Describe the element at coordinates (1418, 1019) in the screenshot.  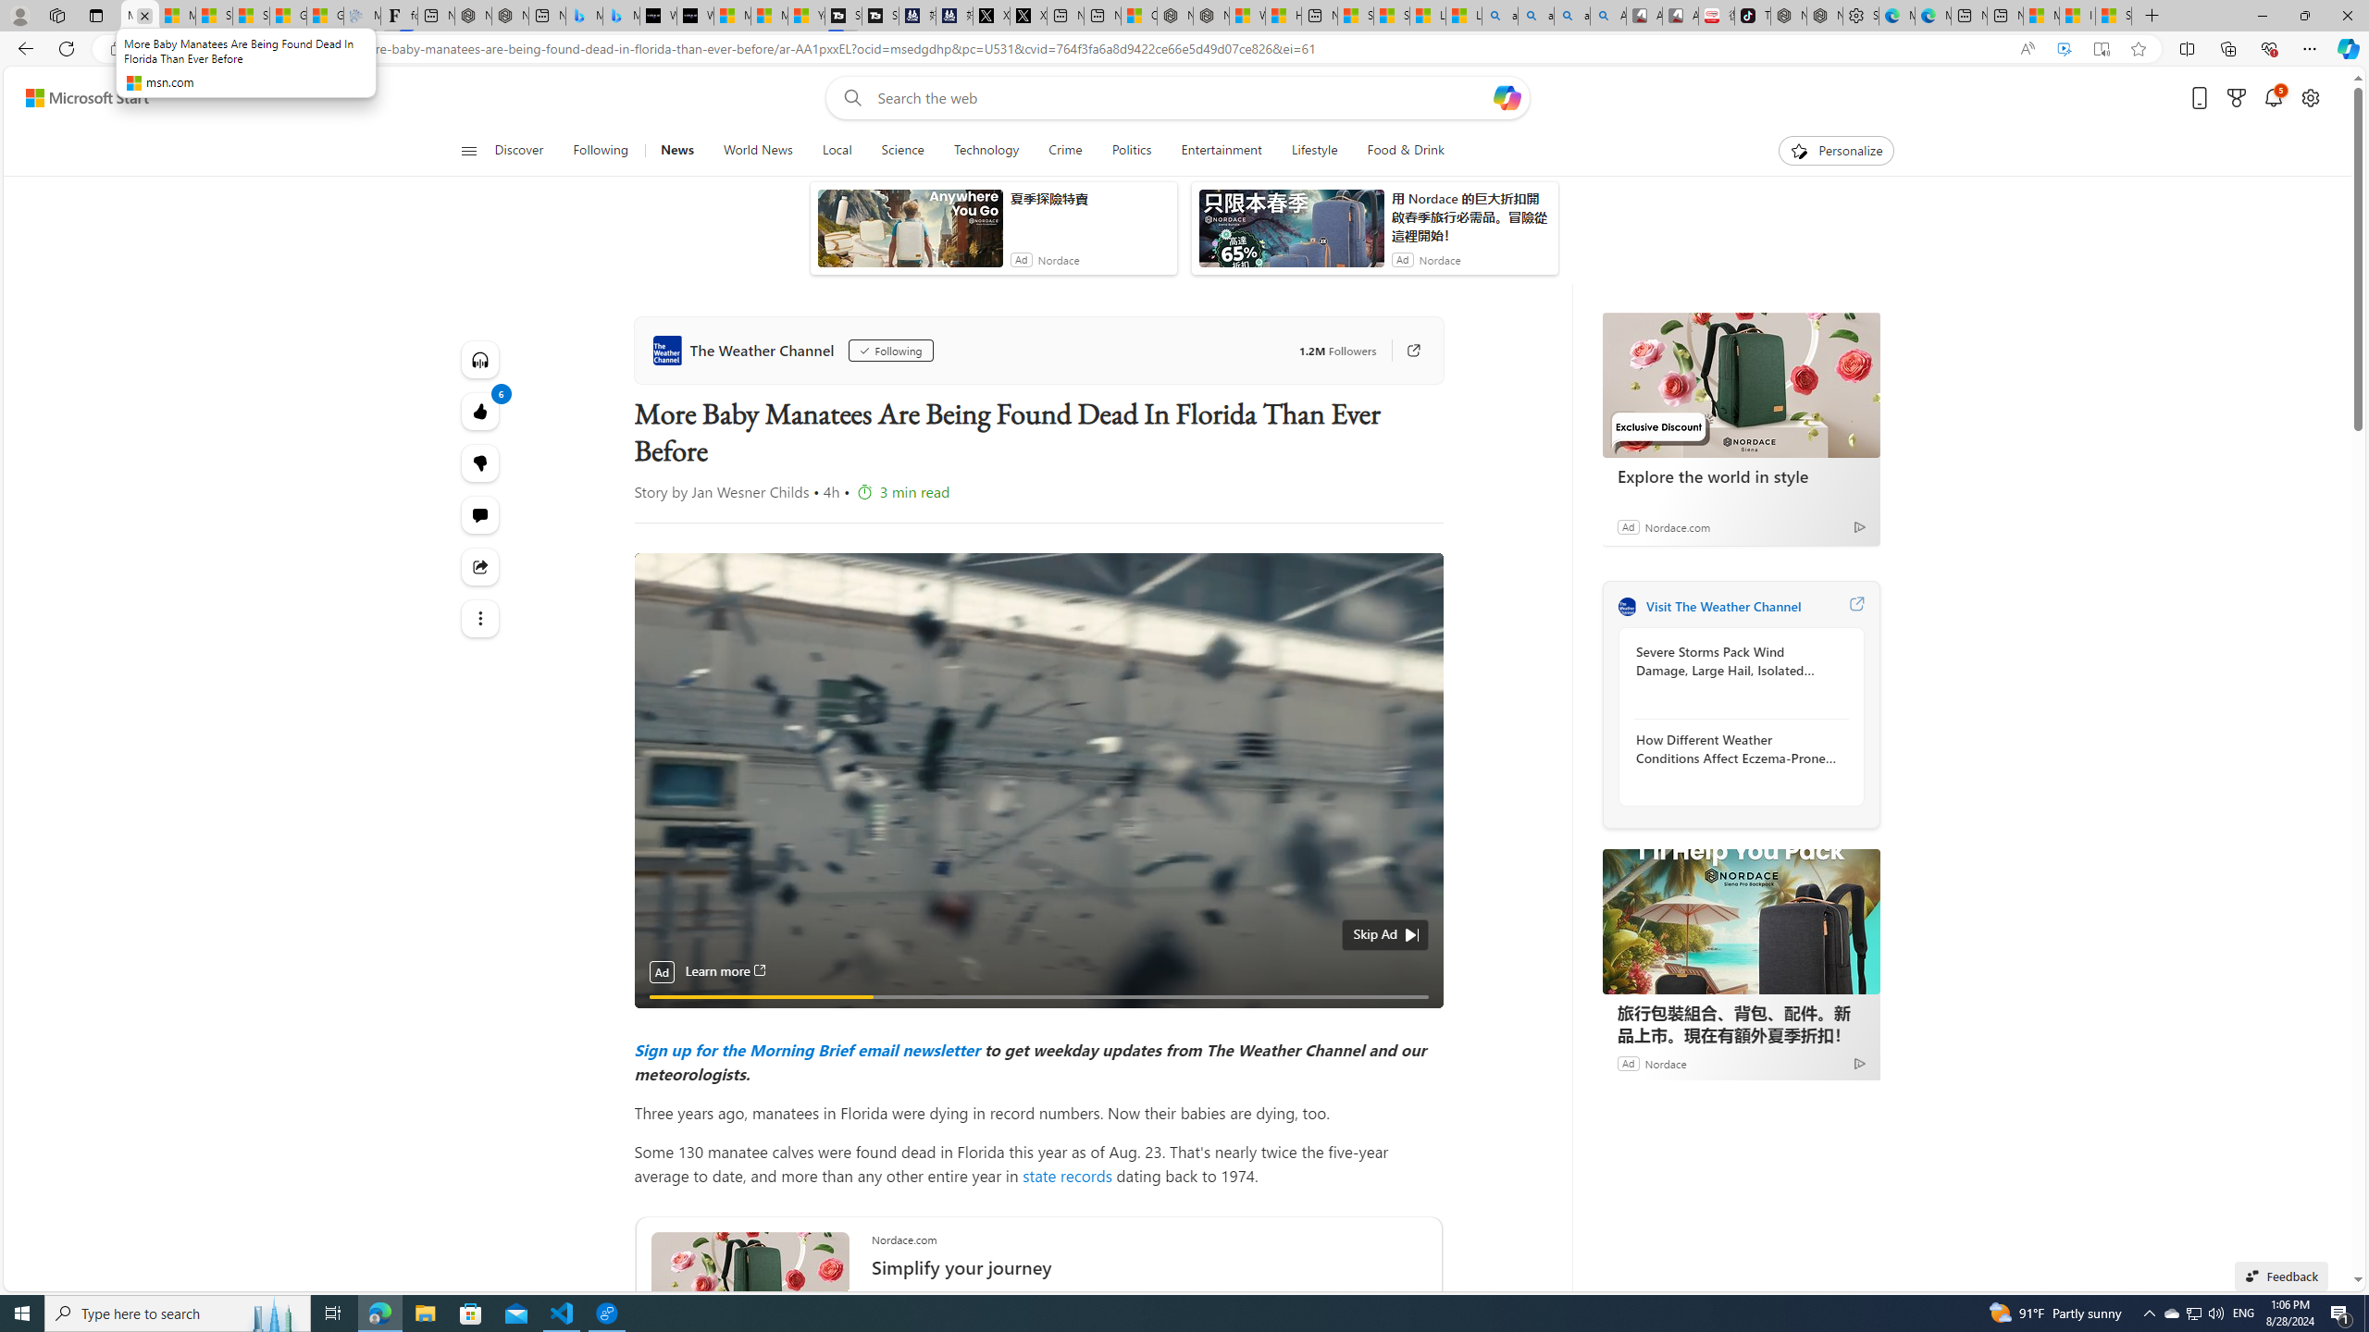
I see `Unmute` at that location.